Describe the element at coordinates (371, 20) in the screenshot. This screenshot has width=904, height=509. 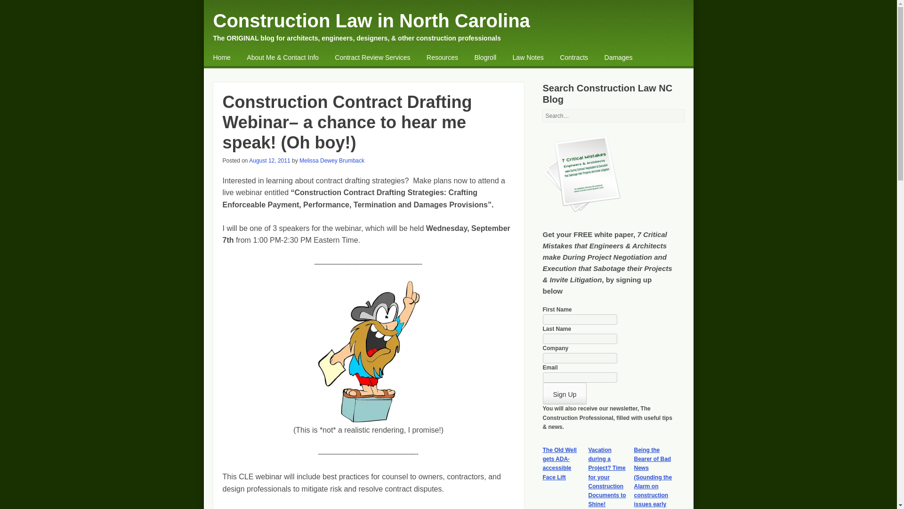
I see `Construction Law in North Carolina` at that location.